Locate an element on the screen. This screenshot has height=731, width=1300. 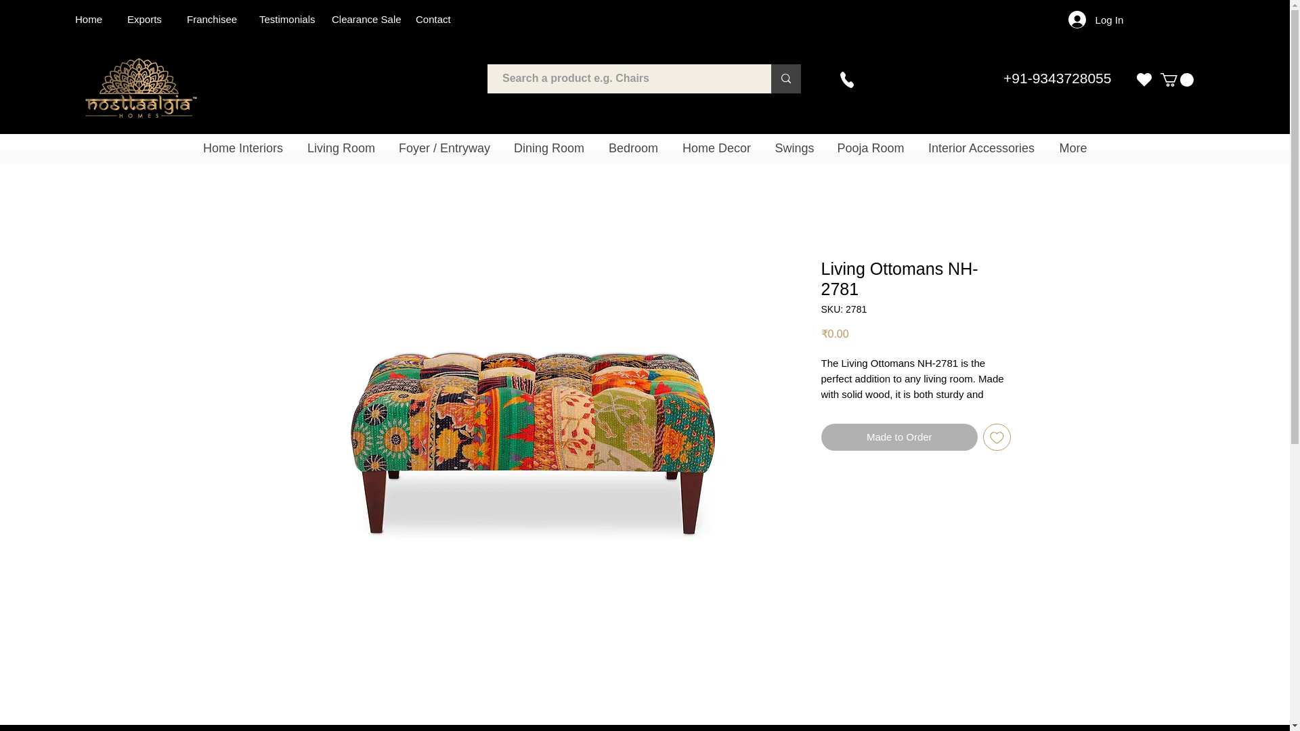
Home is located at coordinates (89, 19).